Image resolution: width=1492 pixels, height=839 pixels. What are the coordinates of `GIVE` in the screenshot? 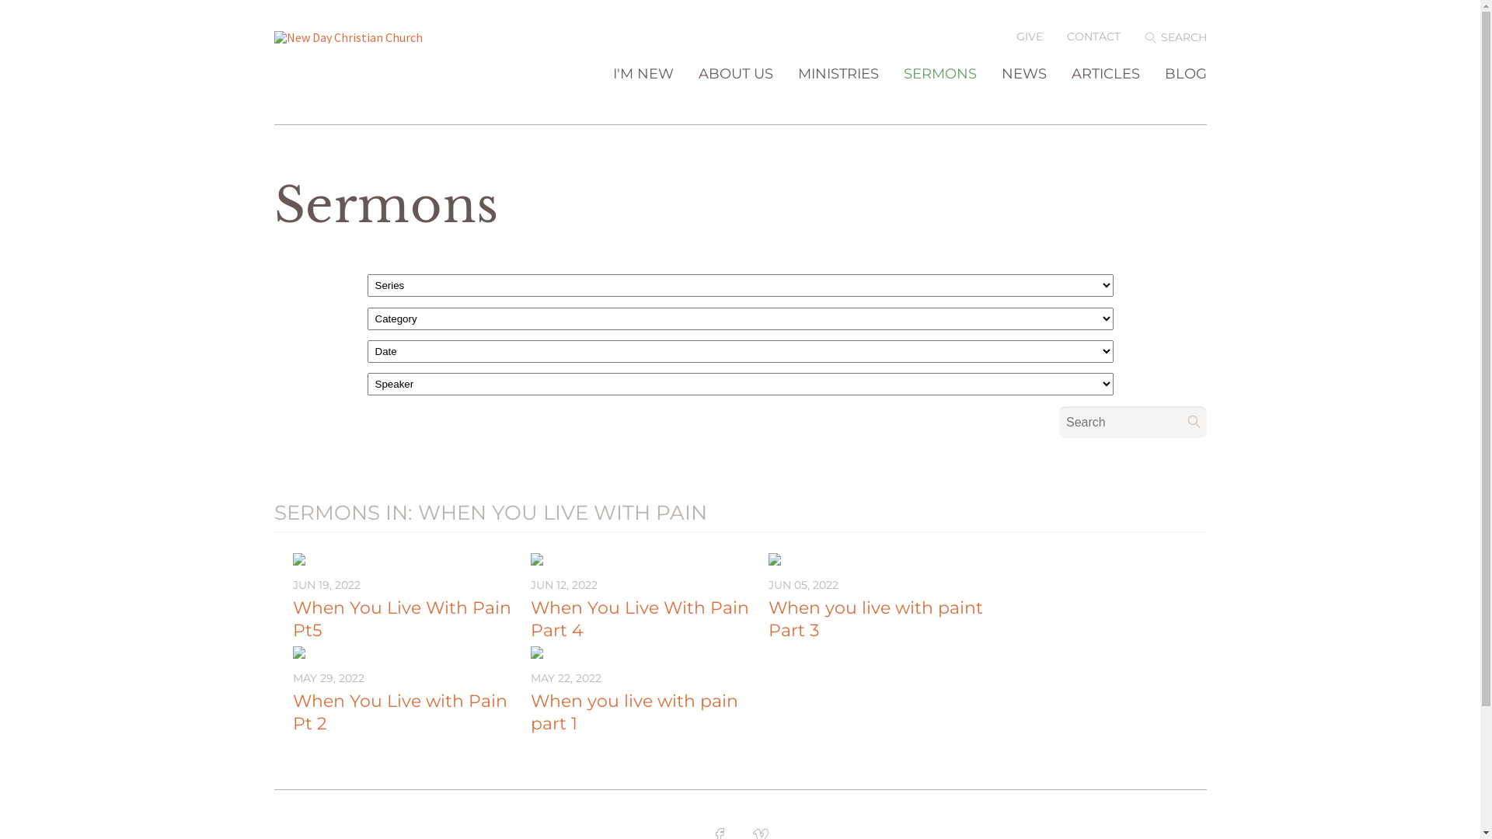 It's located at (1030, 37).